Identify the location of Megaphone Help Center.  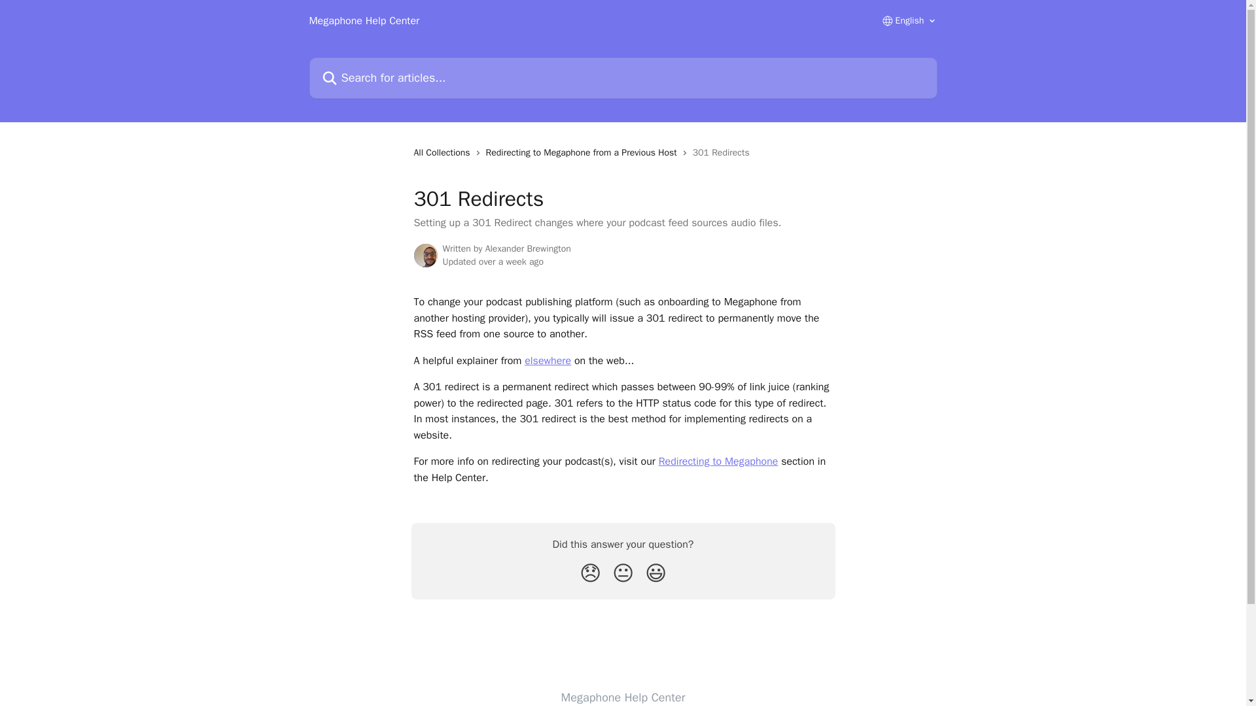
(623, 697).